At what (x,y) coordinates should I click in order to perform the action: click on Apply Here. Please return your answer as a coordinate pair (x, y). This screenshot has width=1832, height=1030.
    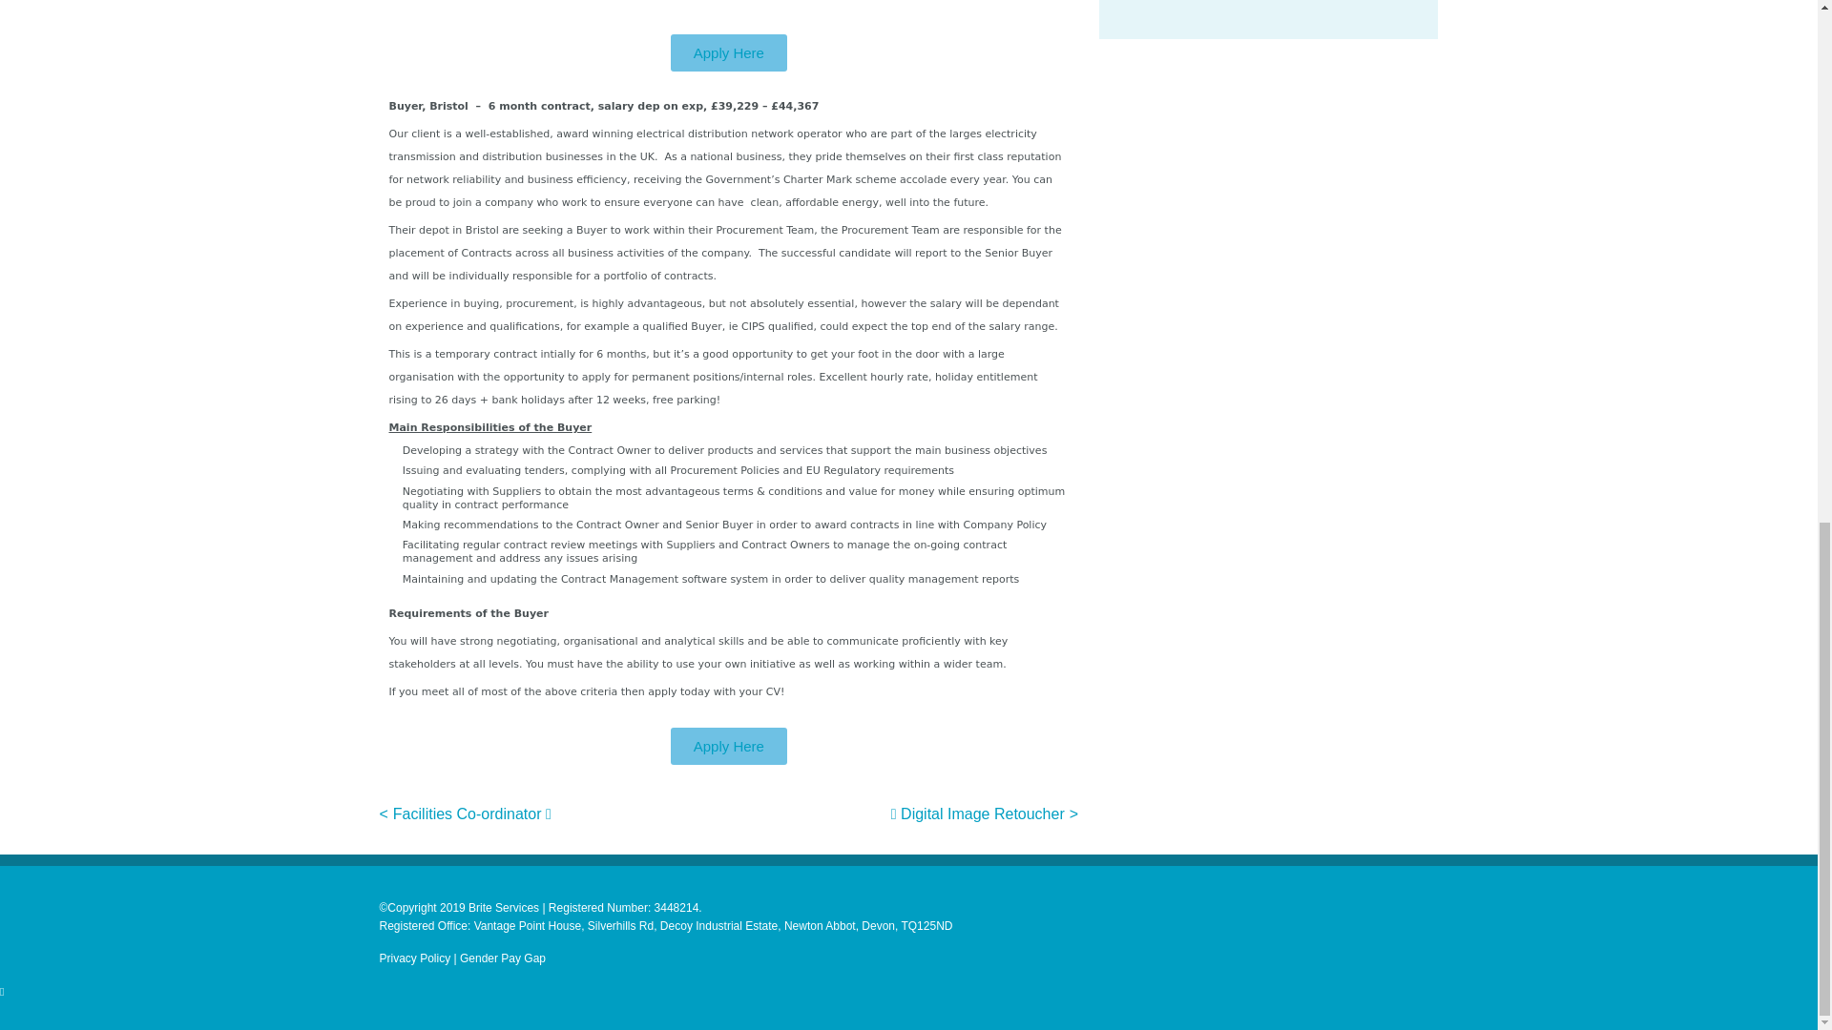
    Looking at the image, I should click on (729, 51).